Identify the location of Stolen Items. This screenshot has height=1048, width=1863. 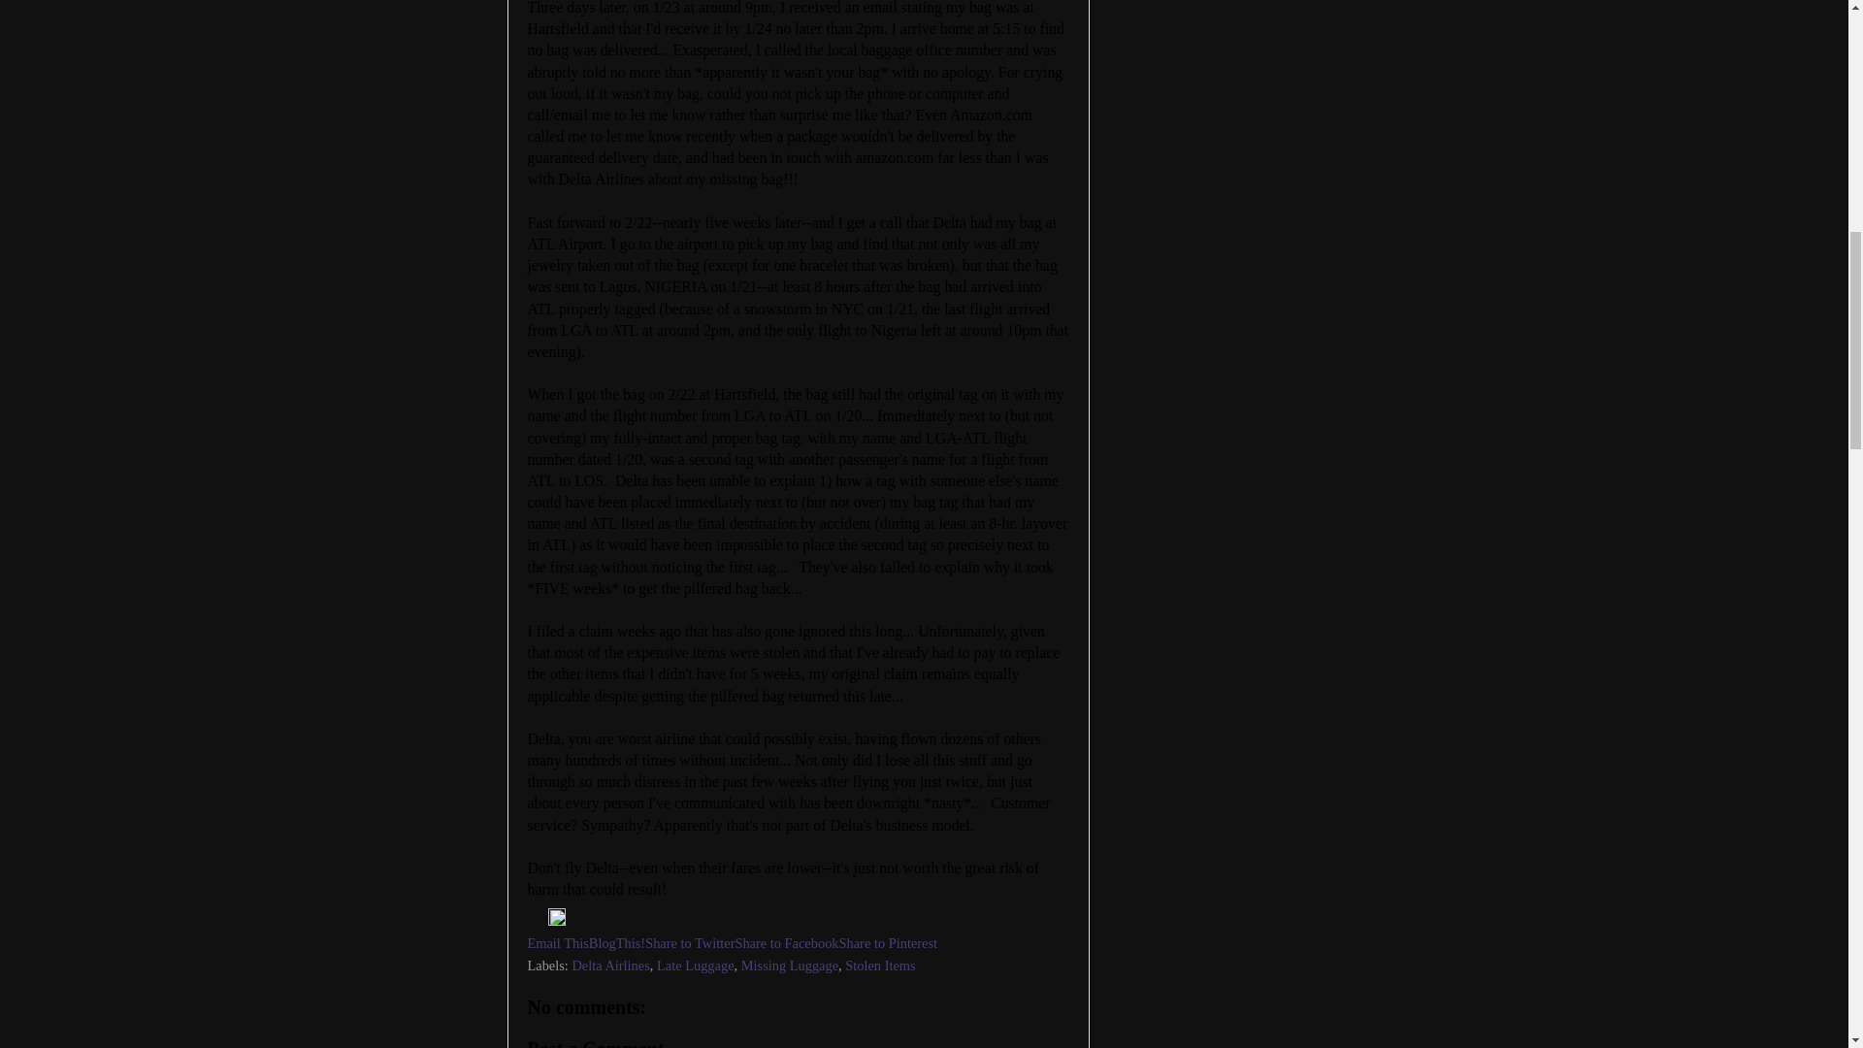
(879, 966).